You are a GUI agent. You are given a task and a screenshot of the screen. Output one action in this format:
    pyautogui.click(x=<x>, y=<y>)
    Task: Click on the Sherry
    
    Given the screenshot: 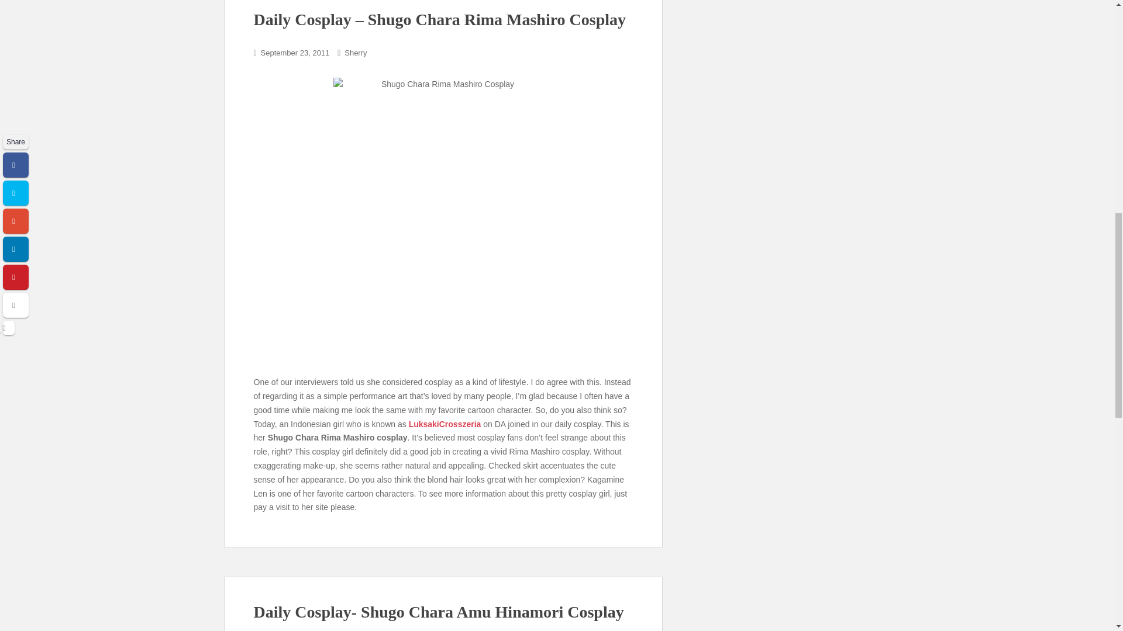 What is the action you would take?
    pyautogui.click(x=356, y=53)
    